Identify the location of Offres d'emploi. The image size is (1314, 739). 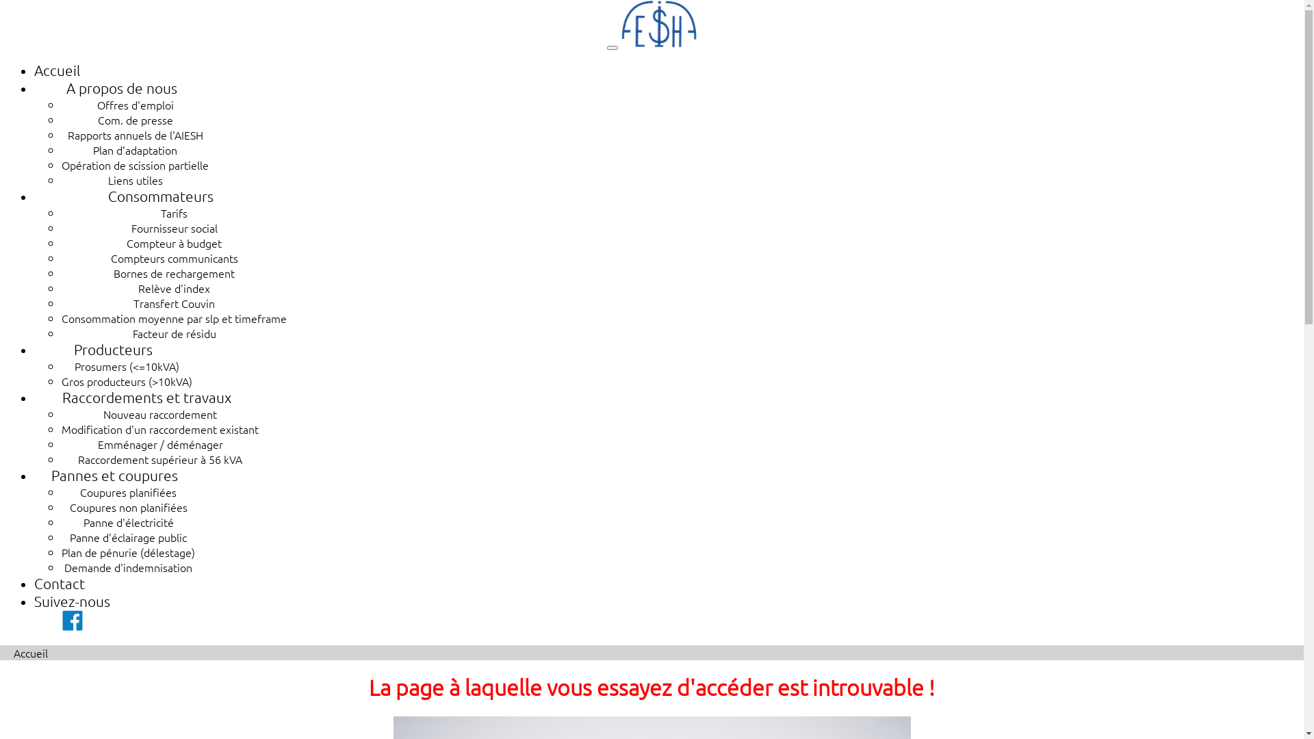
(136, 105).